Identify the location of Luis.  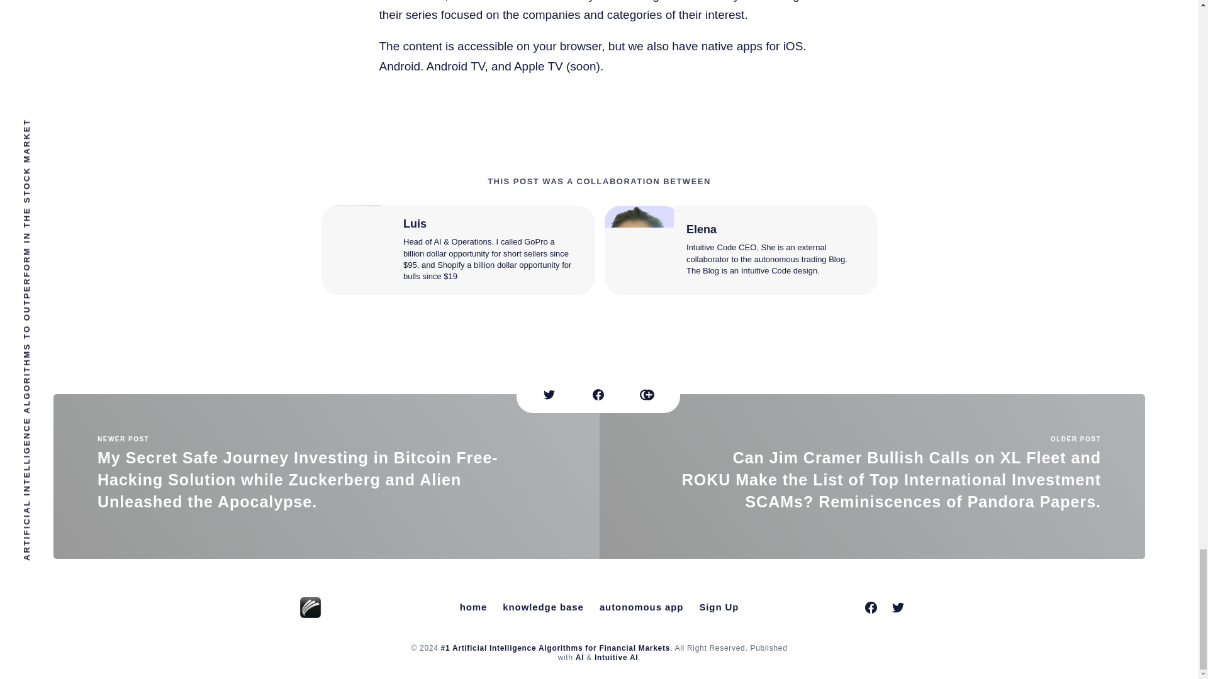
(414, 224).